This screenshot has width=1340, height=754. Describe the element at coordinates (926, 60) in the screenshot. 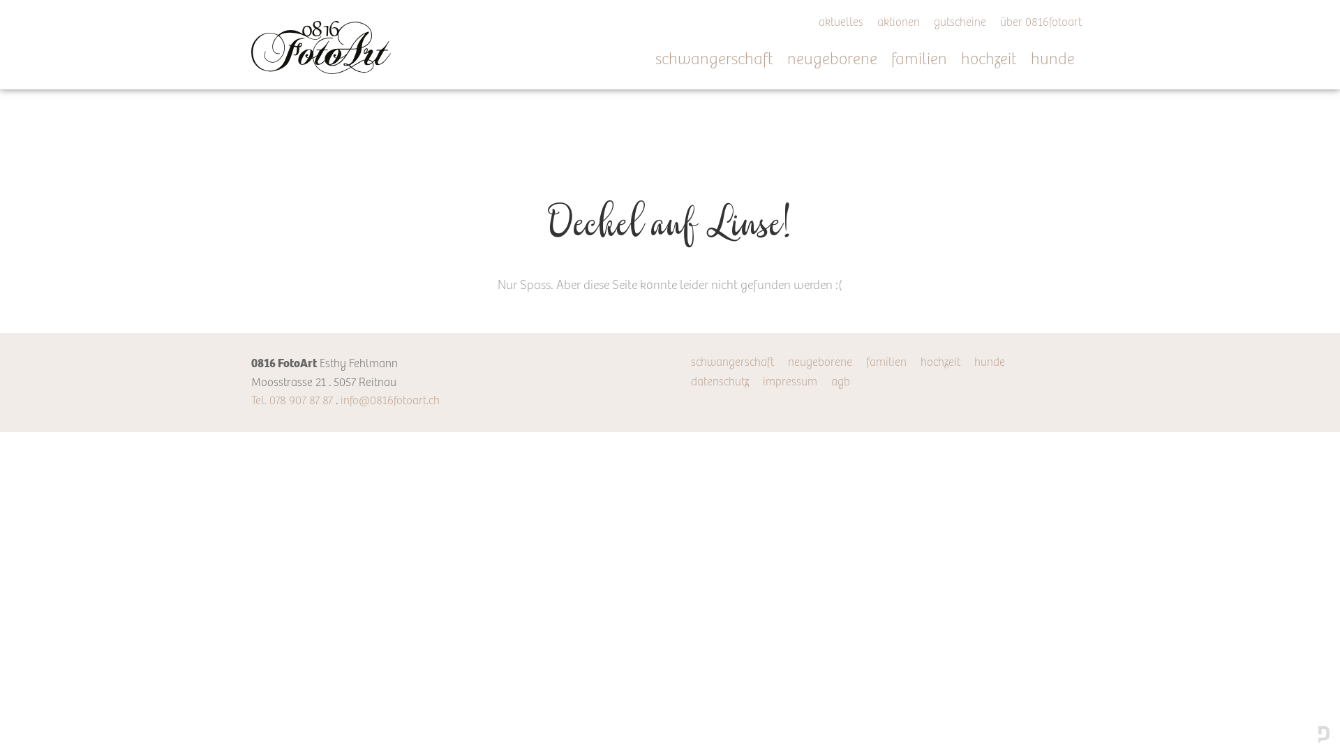

I see `familien` at that location.